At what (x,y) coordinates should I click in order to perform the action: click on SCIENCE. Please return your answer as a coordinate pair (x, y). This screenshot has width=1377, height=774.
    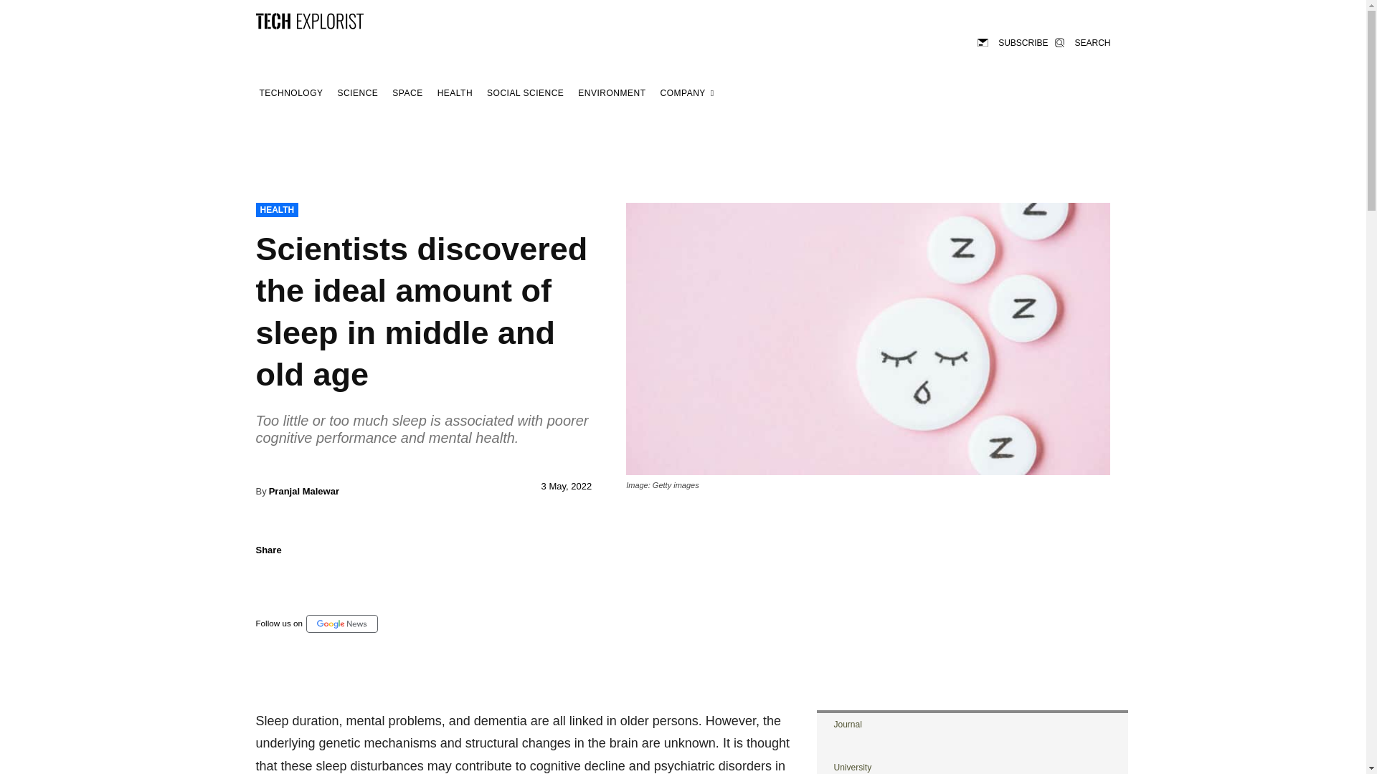
    Looking at the image, I should click on (359, 93).